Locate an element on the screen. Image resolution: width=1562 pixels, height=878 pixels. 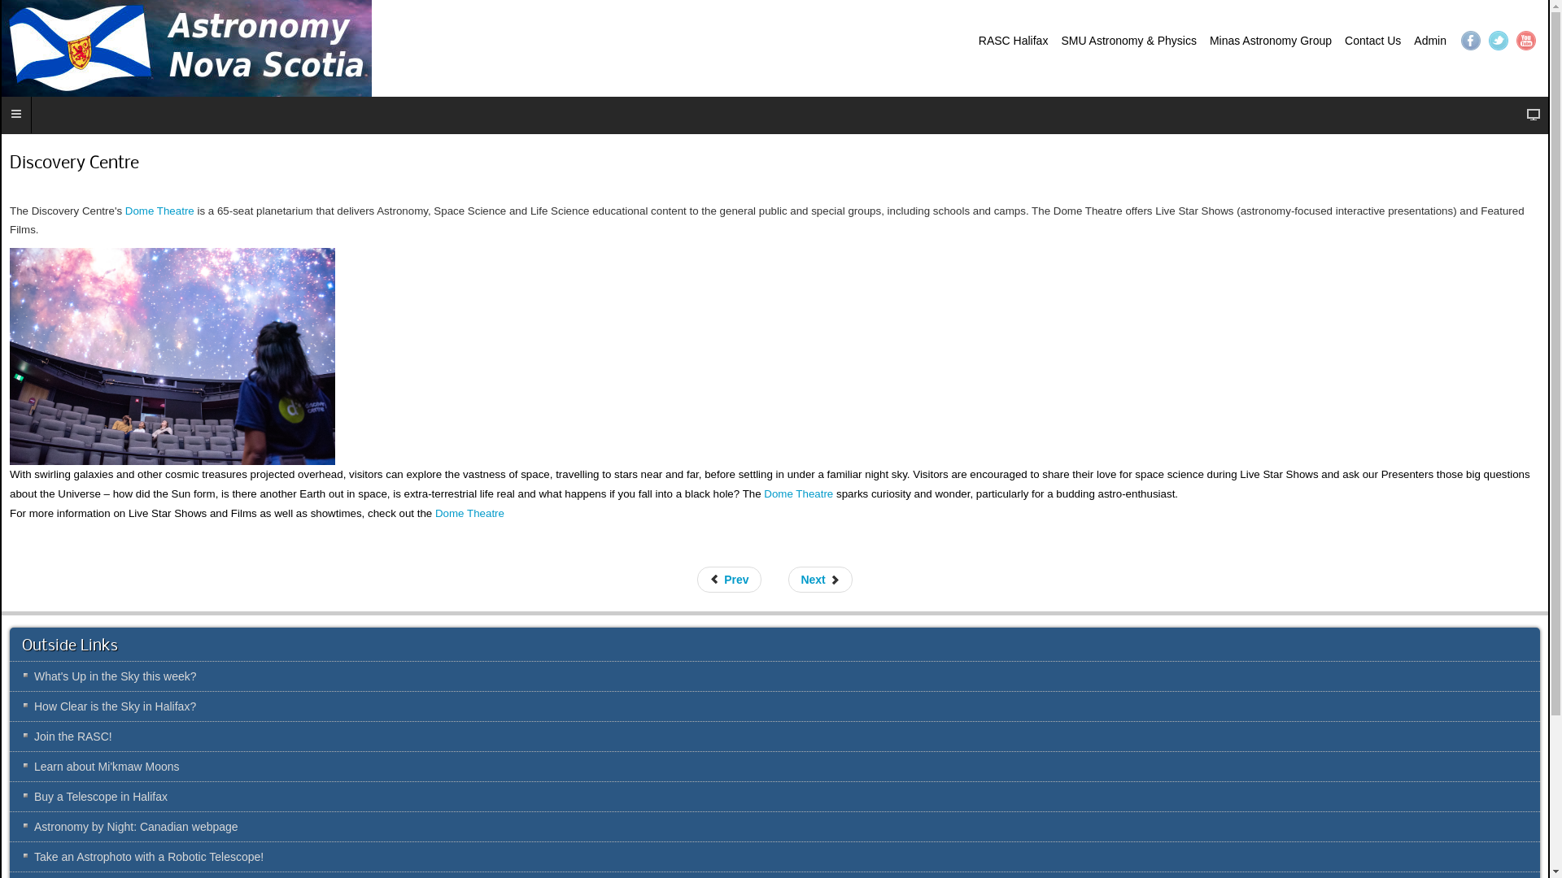
Contact Us is located at coordinates (1373, 41).